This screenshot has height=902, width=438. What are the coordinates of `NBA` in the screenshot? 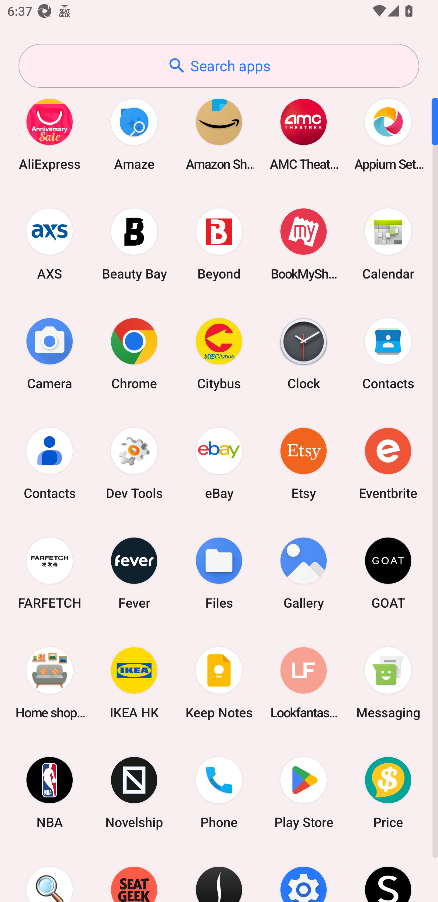 It's located at (50, 793).